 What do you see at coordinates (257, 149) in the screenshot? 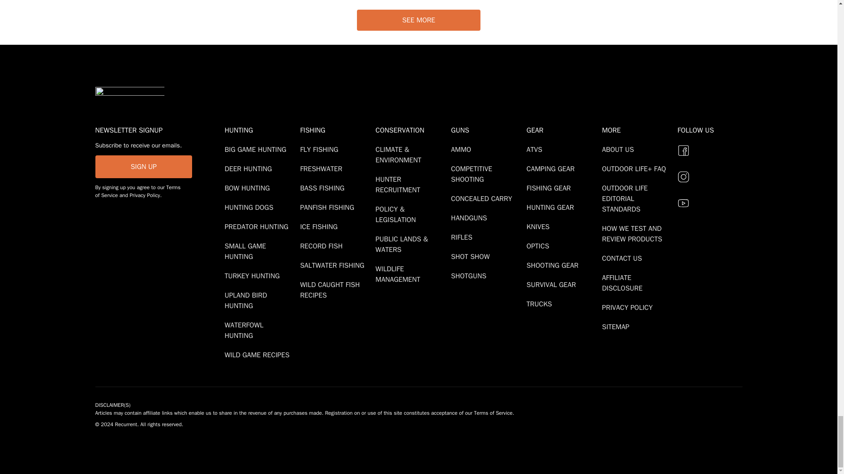
I see `Big Game Hunting` at bounding box center [257, 149].